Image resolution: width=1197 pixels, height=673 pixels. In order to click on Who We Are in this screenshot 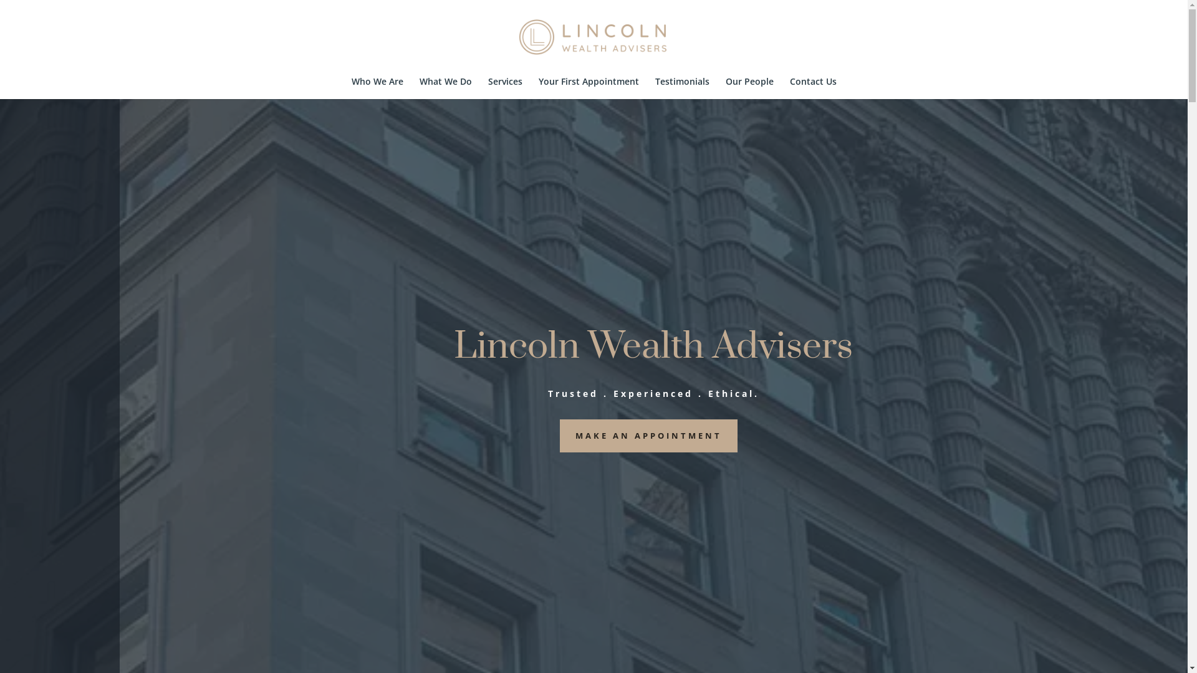, I will do `click(378, 88)`.